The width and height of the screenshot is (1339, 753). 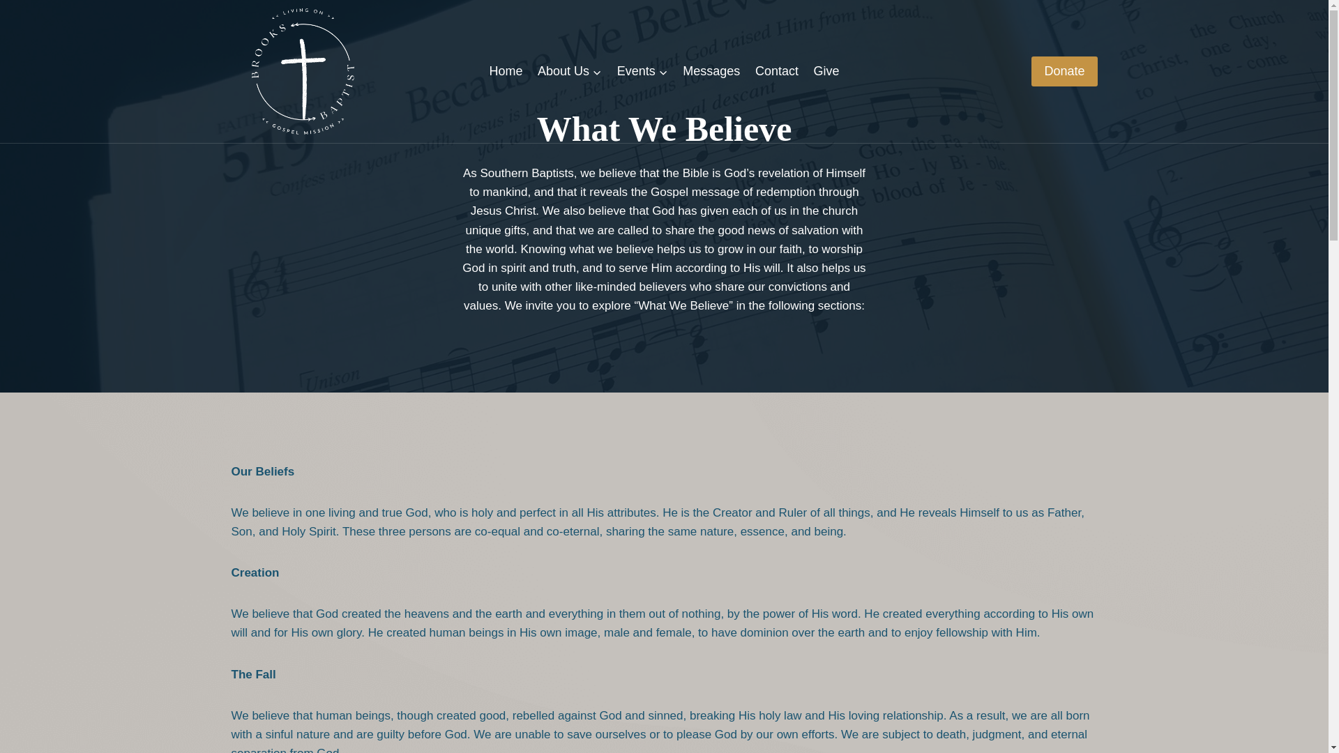 I want to click on Contact, so click(x=776, y=71).